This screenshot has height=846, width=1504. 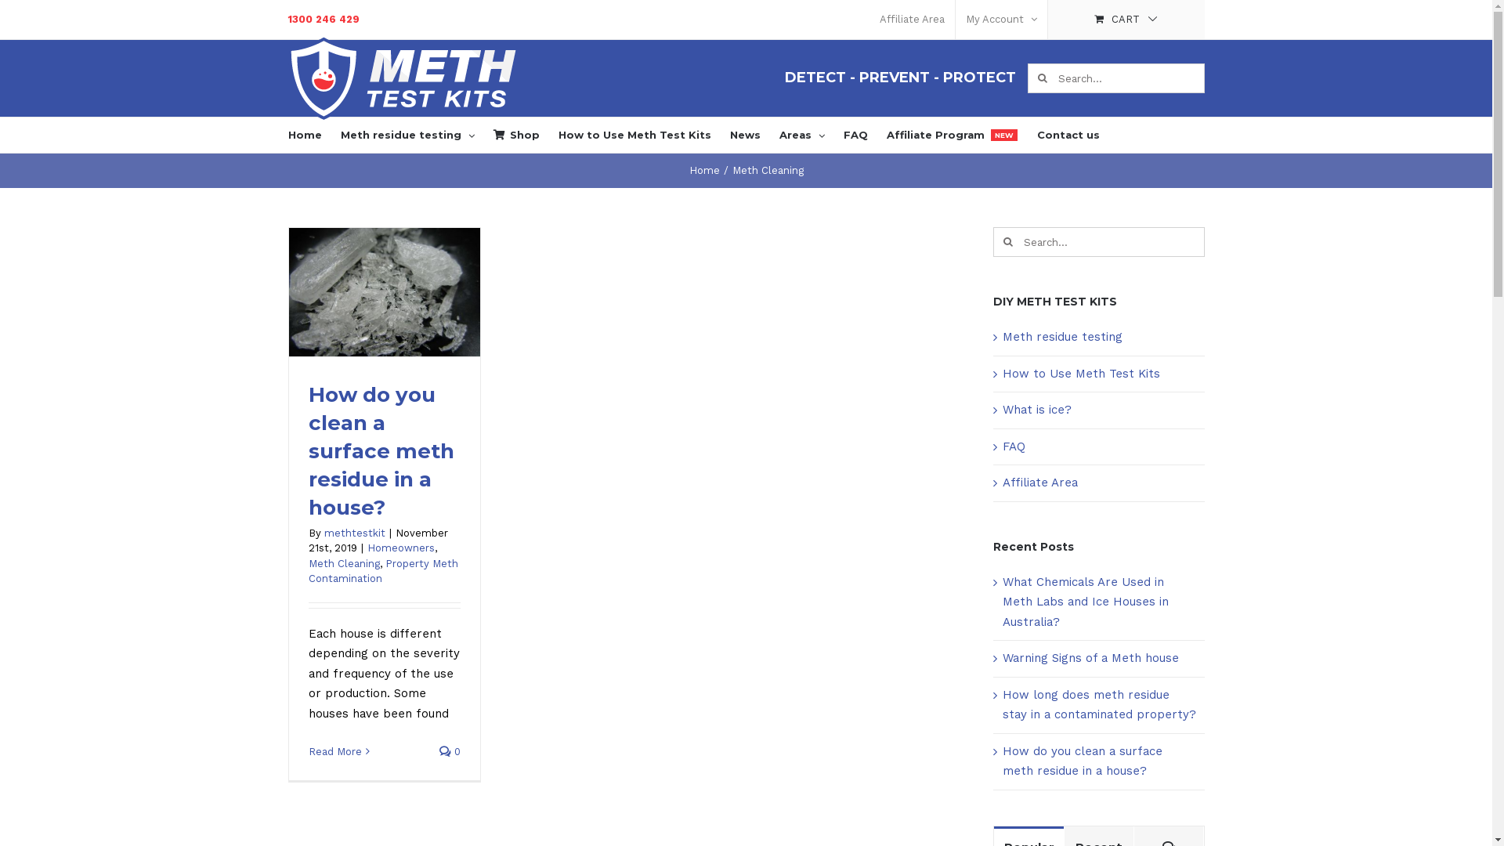 What do you see at coordinates (517, 135) in the screenshot?
I see `Shop` at bounding box center [517, 135].